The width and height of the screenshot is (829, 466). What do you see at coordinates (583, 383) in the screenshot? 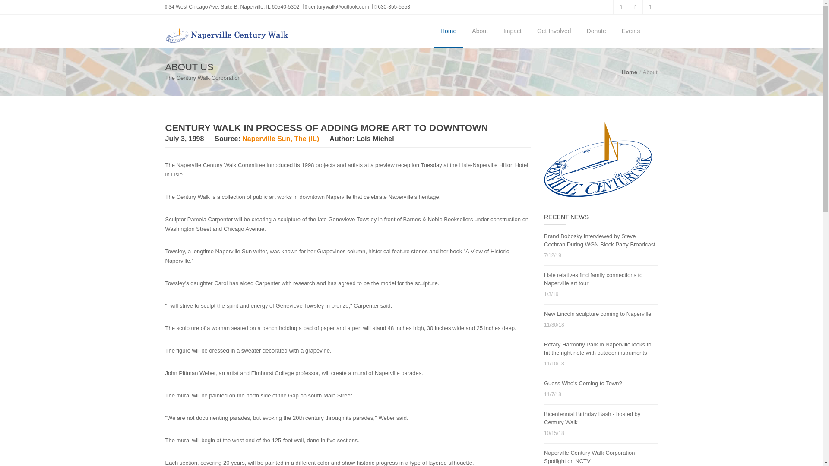
I see `Guess Who's Coming to Town?` at bounding box center [583, 383].